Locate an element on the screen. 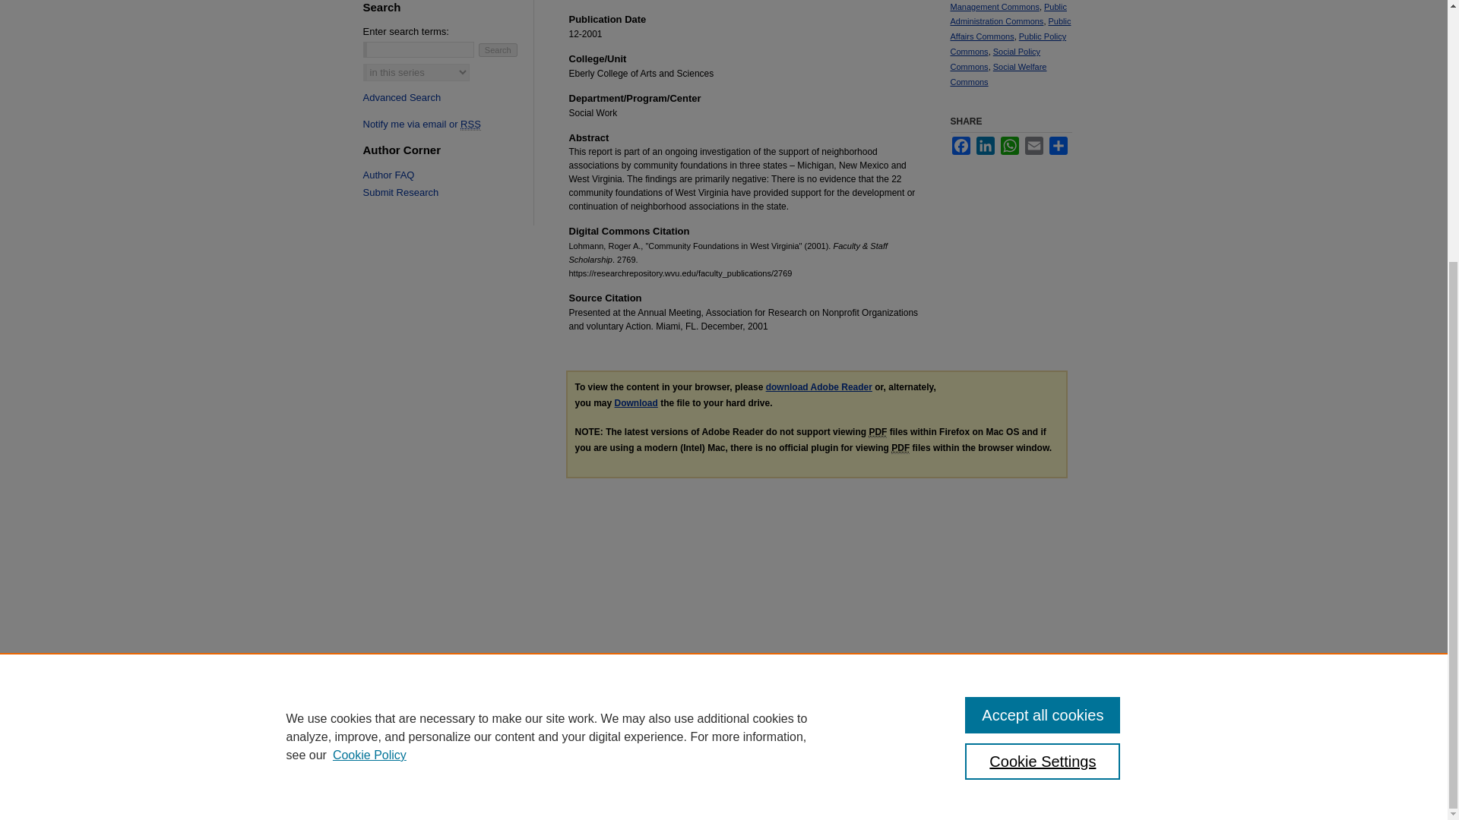 The image size is (1459, 820). Facebook is located at coordinates (961, 146).